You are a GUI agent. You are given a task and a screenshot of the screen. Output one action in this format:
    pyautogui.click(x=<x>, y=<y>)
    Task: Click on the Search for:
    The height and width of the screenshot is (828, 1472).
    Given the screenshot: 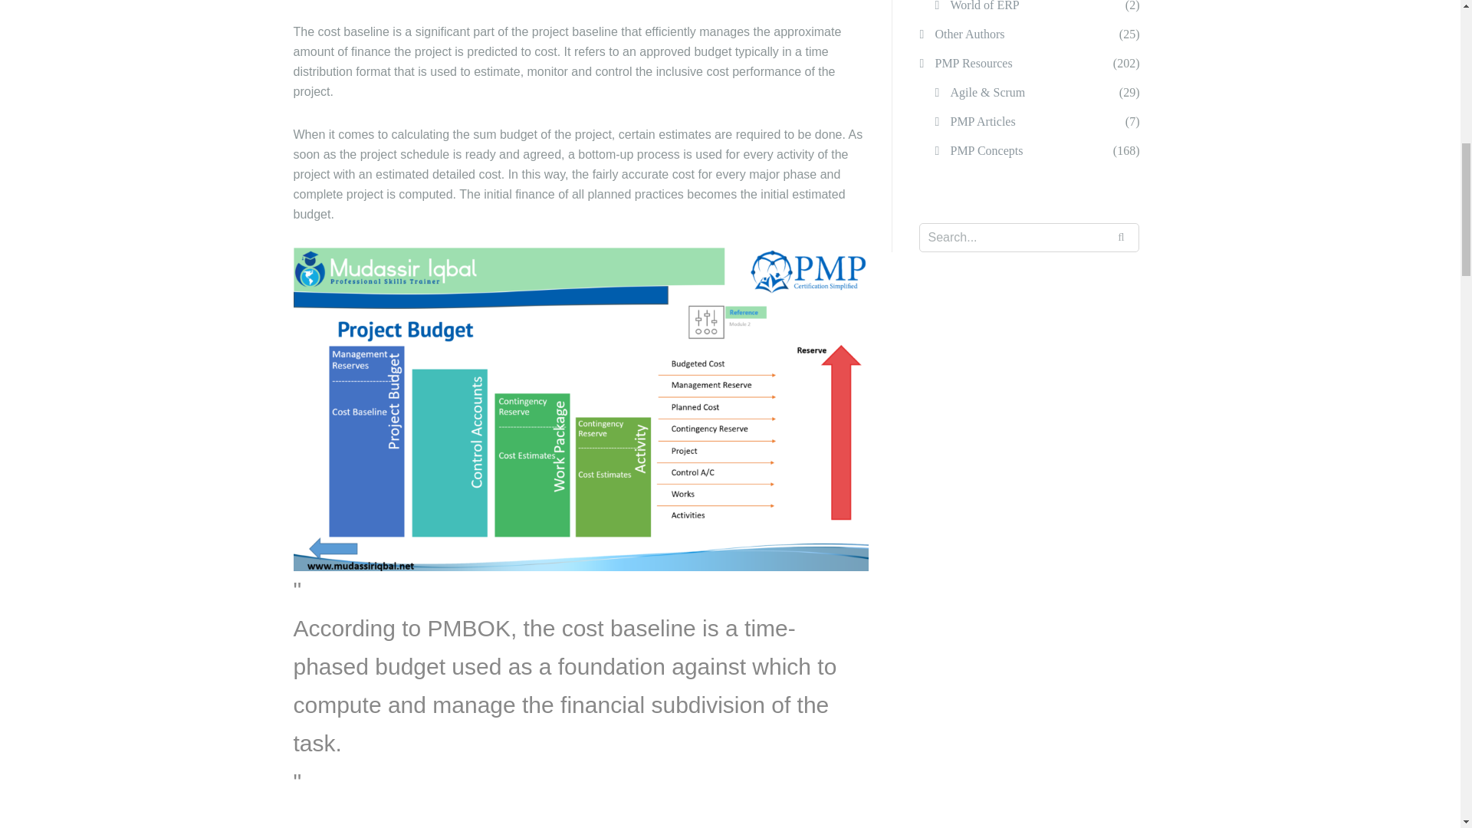 What is the action you would take?
    pyautogui.click(x=1029, y=238)
    